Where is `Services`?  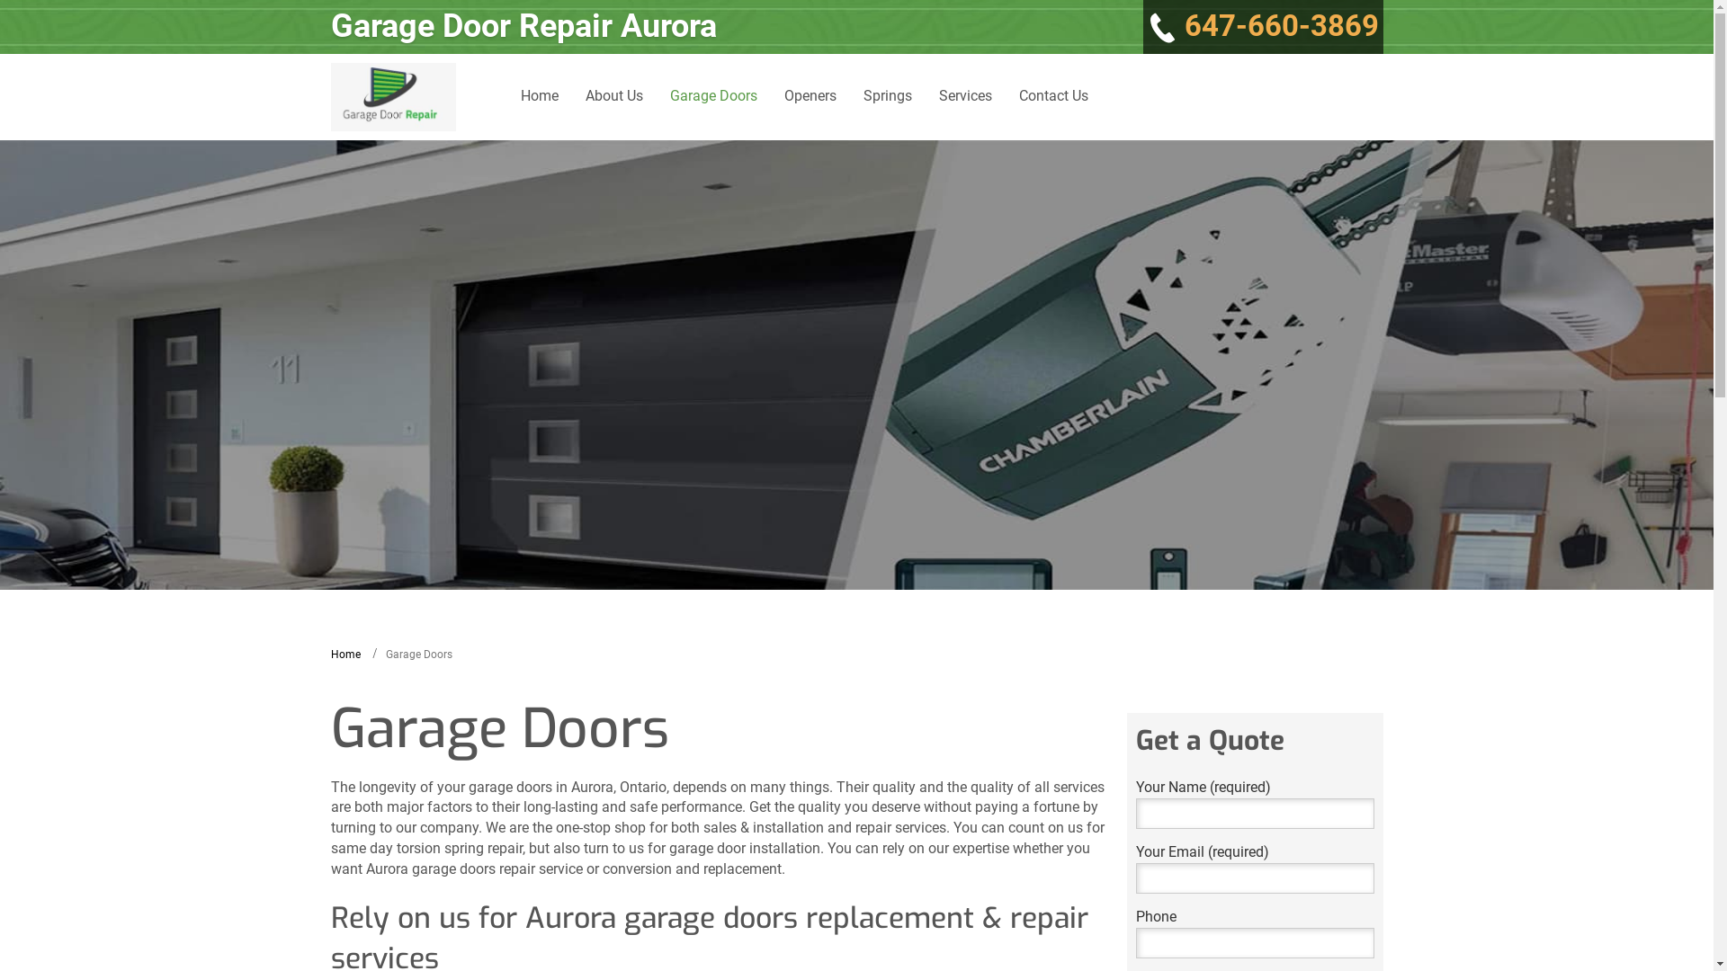
Services is located at coordinates (966, 97).